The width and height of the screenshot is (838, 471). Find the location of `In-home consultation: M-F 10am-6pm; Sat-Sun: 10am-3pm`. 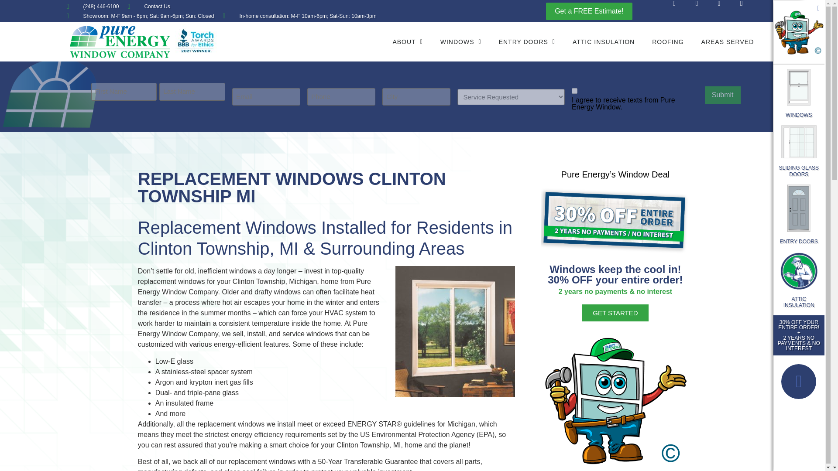

In-home consultation: M-F 10am-6pm; Sat-Sun: 10am-3pm is located at coordinates (299, 16).